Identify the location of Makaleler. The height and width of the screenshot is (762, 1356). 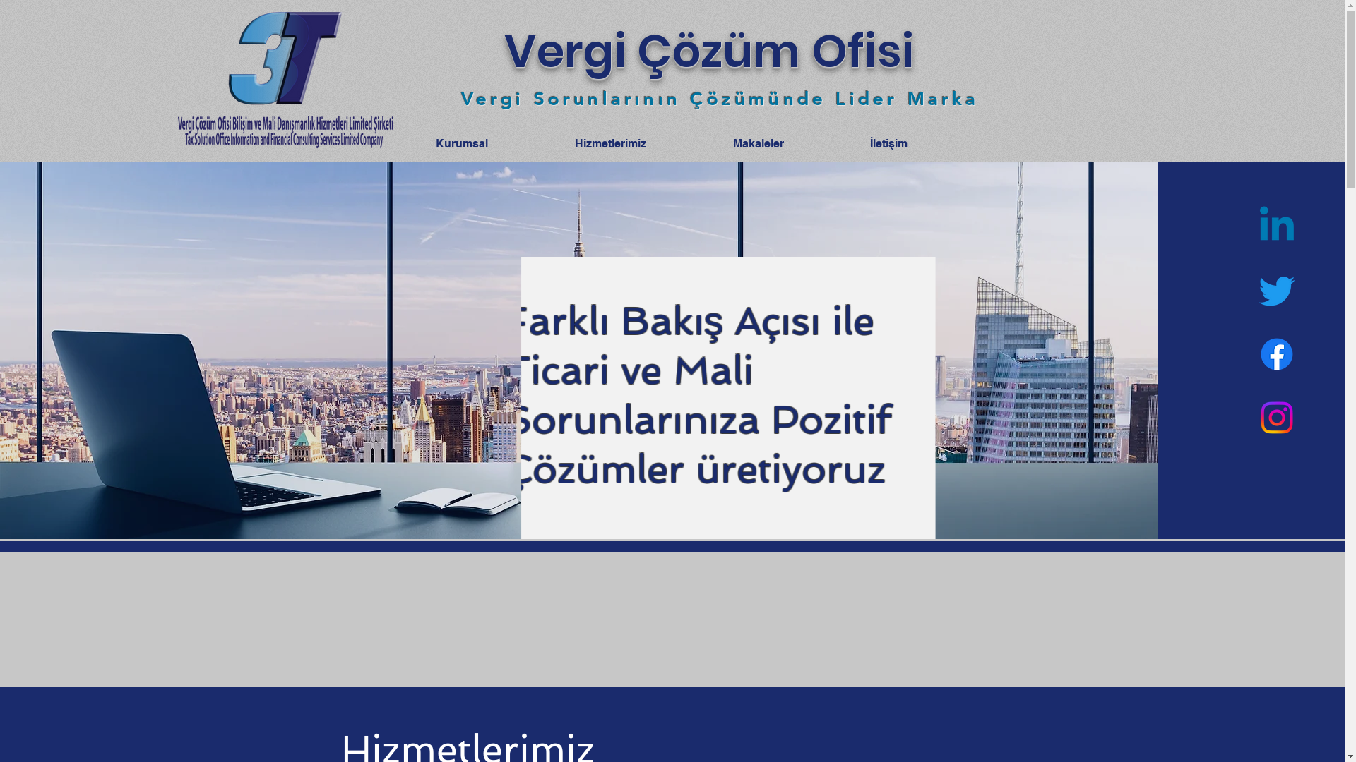
(790, 144).